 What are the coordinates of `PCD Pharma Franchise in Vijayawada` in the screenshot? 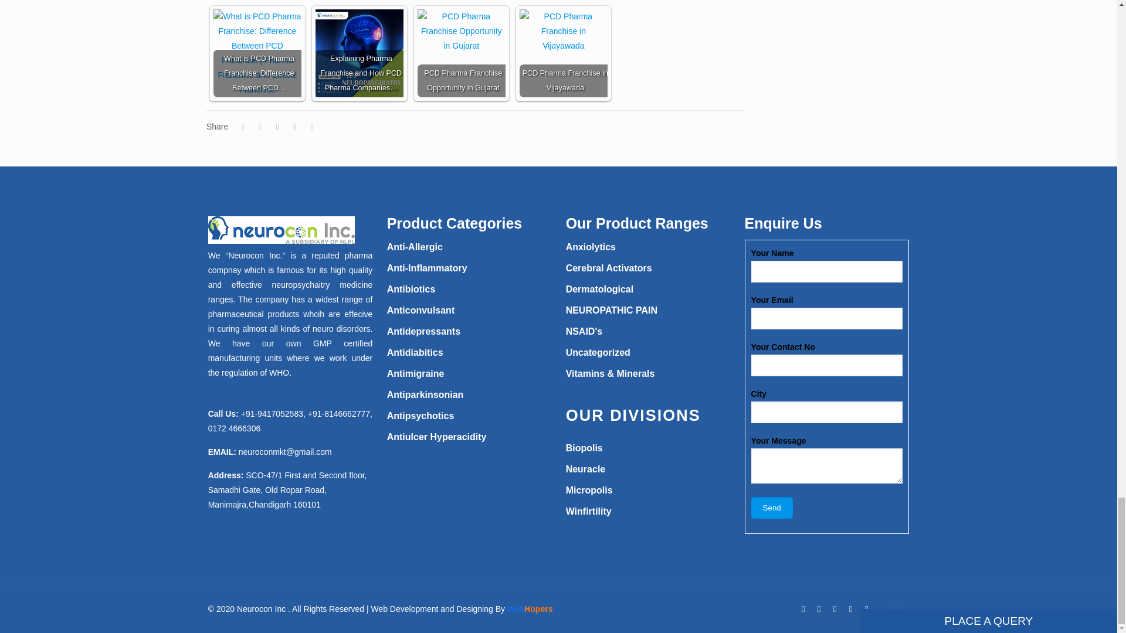 It's located at (563, 31).